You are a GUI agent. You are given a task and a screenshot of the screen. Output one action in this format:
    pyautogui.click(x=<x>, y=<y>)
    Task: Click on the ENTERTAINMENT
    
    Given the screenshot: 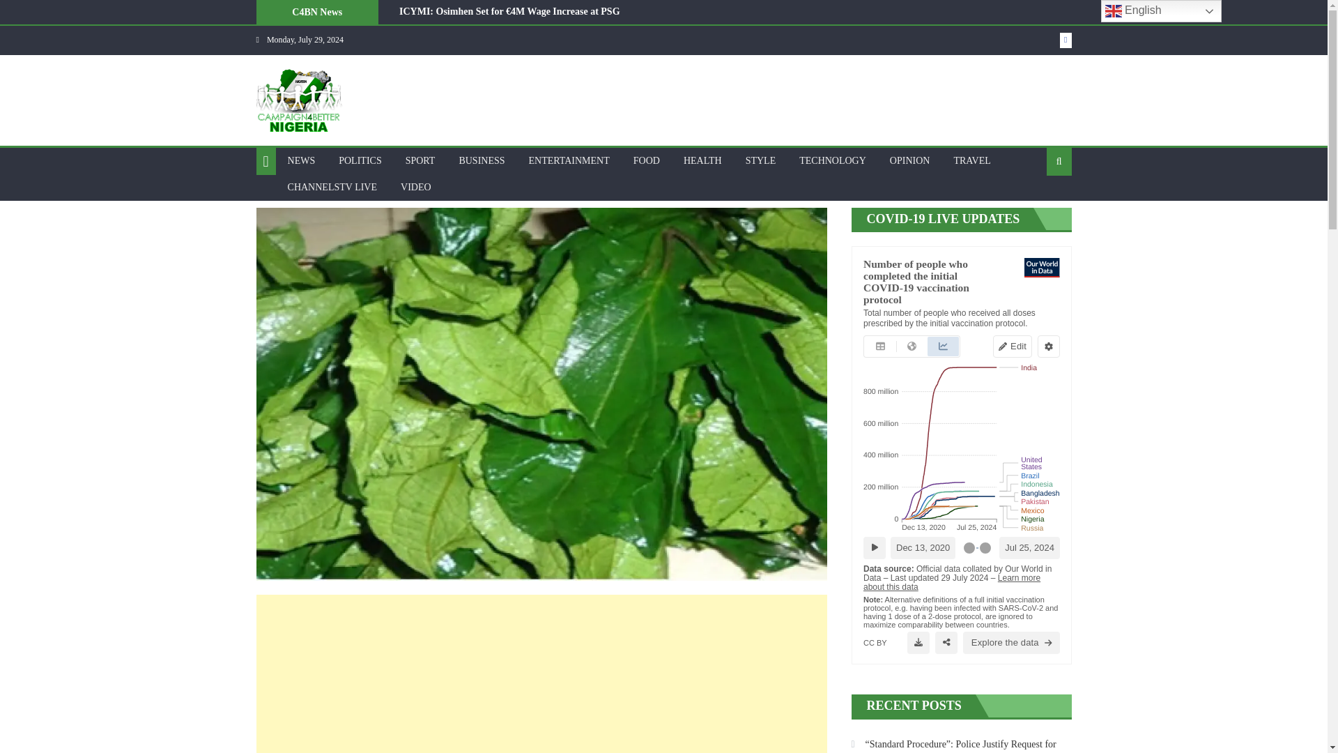 What is the action you would take?
    pyautogui.click(x=569, y=160)
    